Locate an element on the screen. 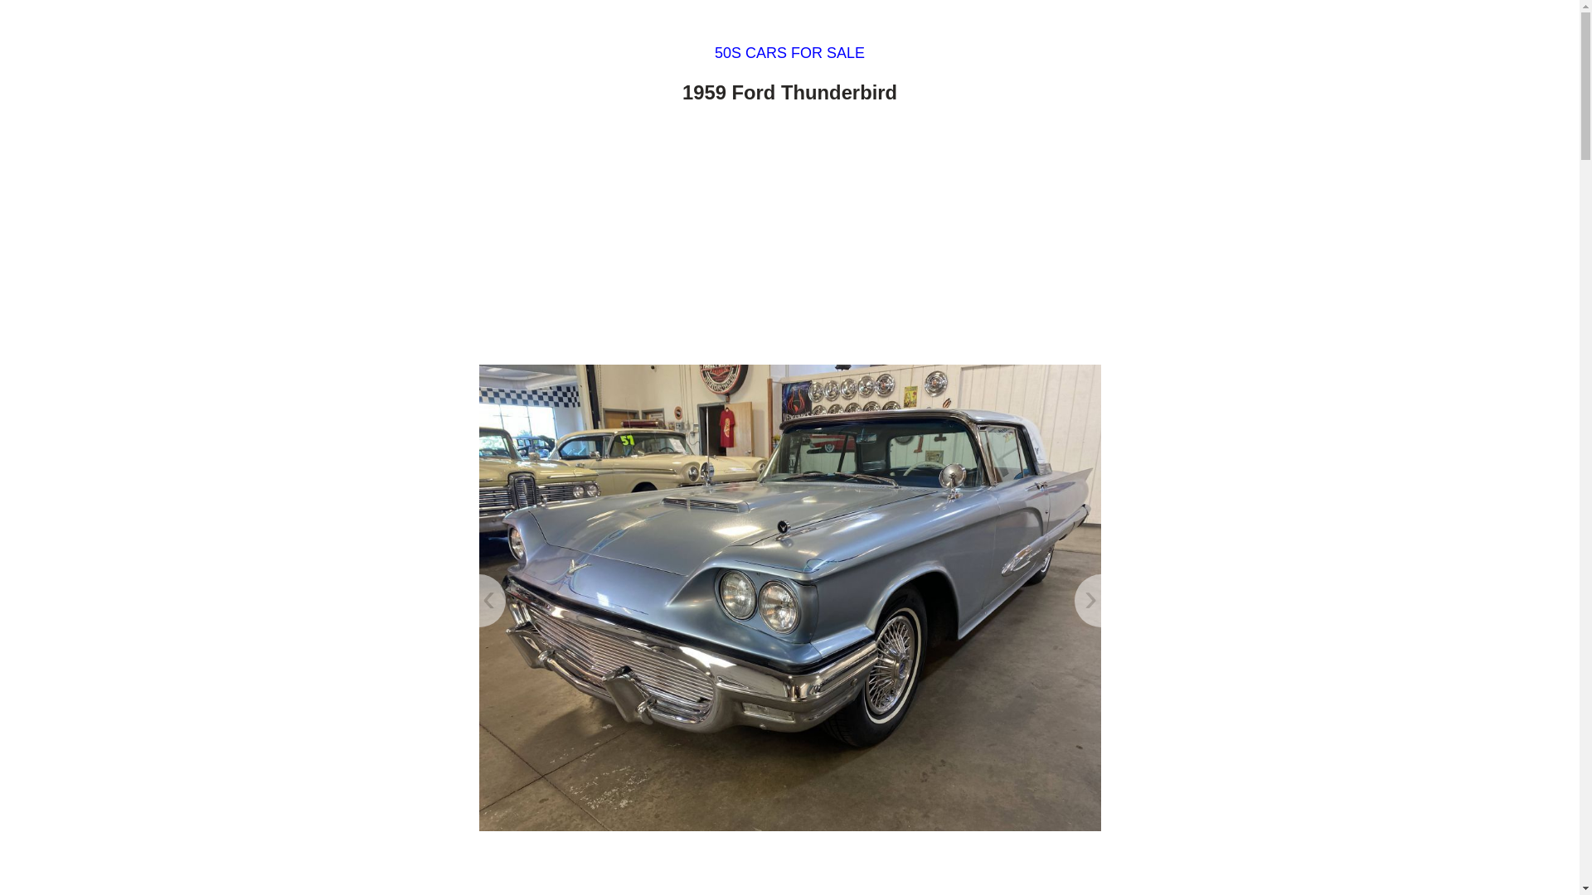 The width and height of the screenshot is (1592, 895). Advertisement is located at coordinates (789, 238).